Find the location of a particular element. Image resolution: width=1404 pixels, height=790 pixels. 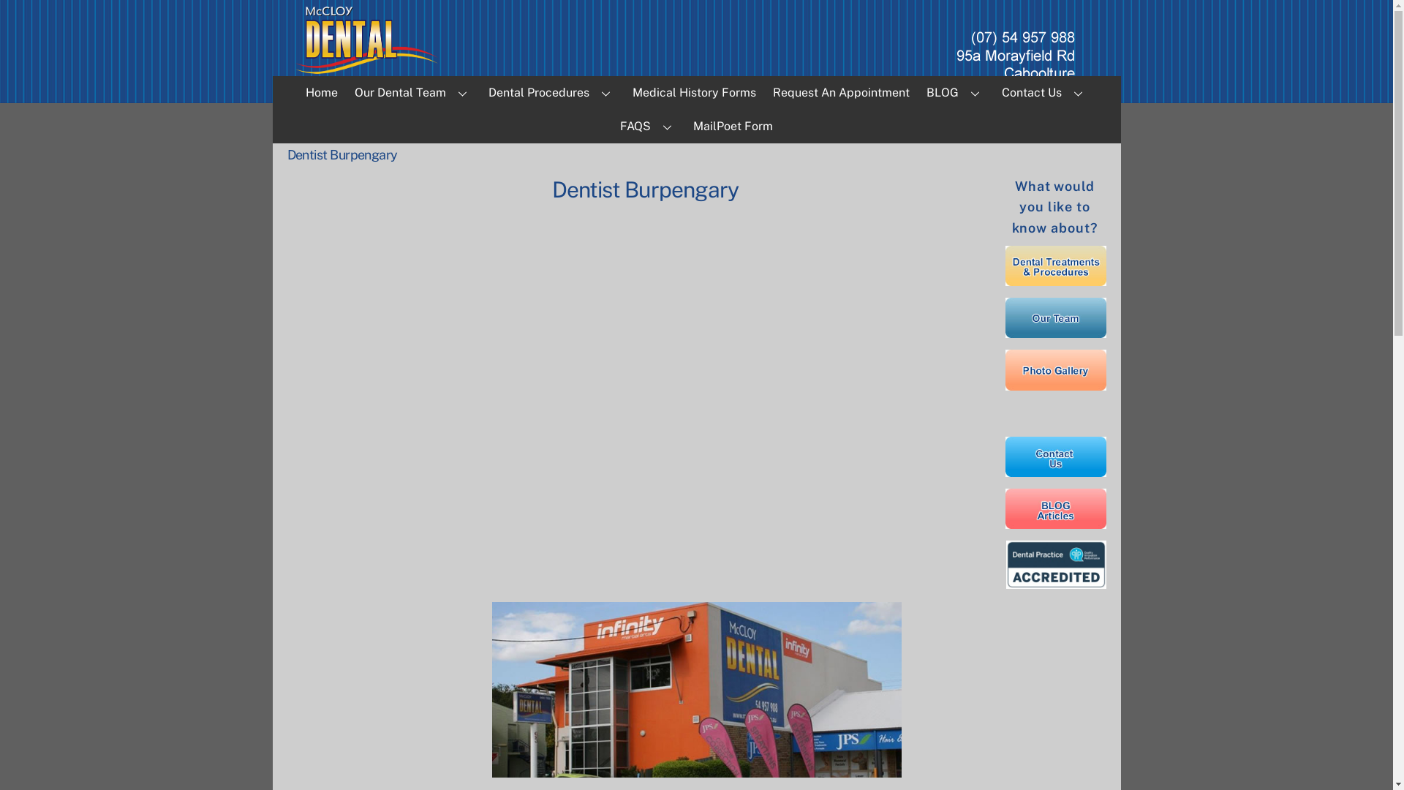

Contact Us is located at coordinates (1044, 93).